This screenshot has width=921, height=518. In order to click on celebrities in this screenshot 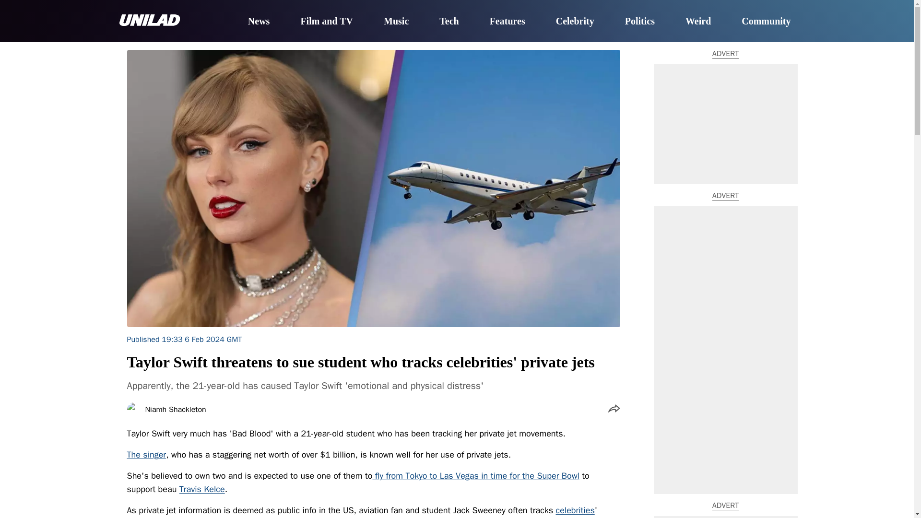, I will do `click(576, 510)`.